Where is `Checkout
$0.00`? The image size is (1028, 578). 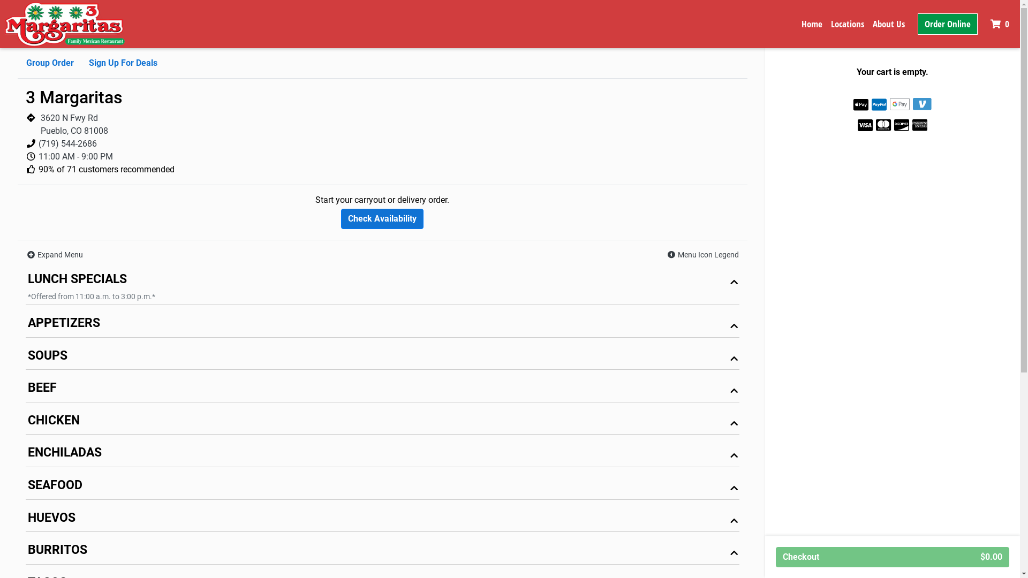
Checkout
$0.00 is located at coordinates (893, 557).